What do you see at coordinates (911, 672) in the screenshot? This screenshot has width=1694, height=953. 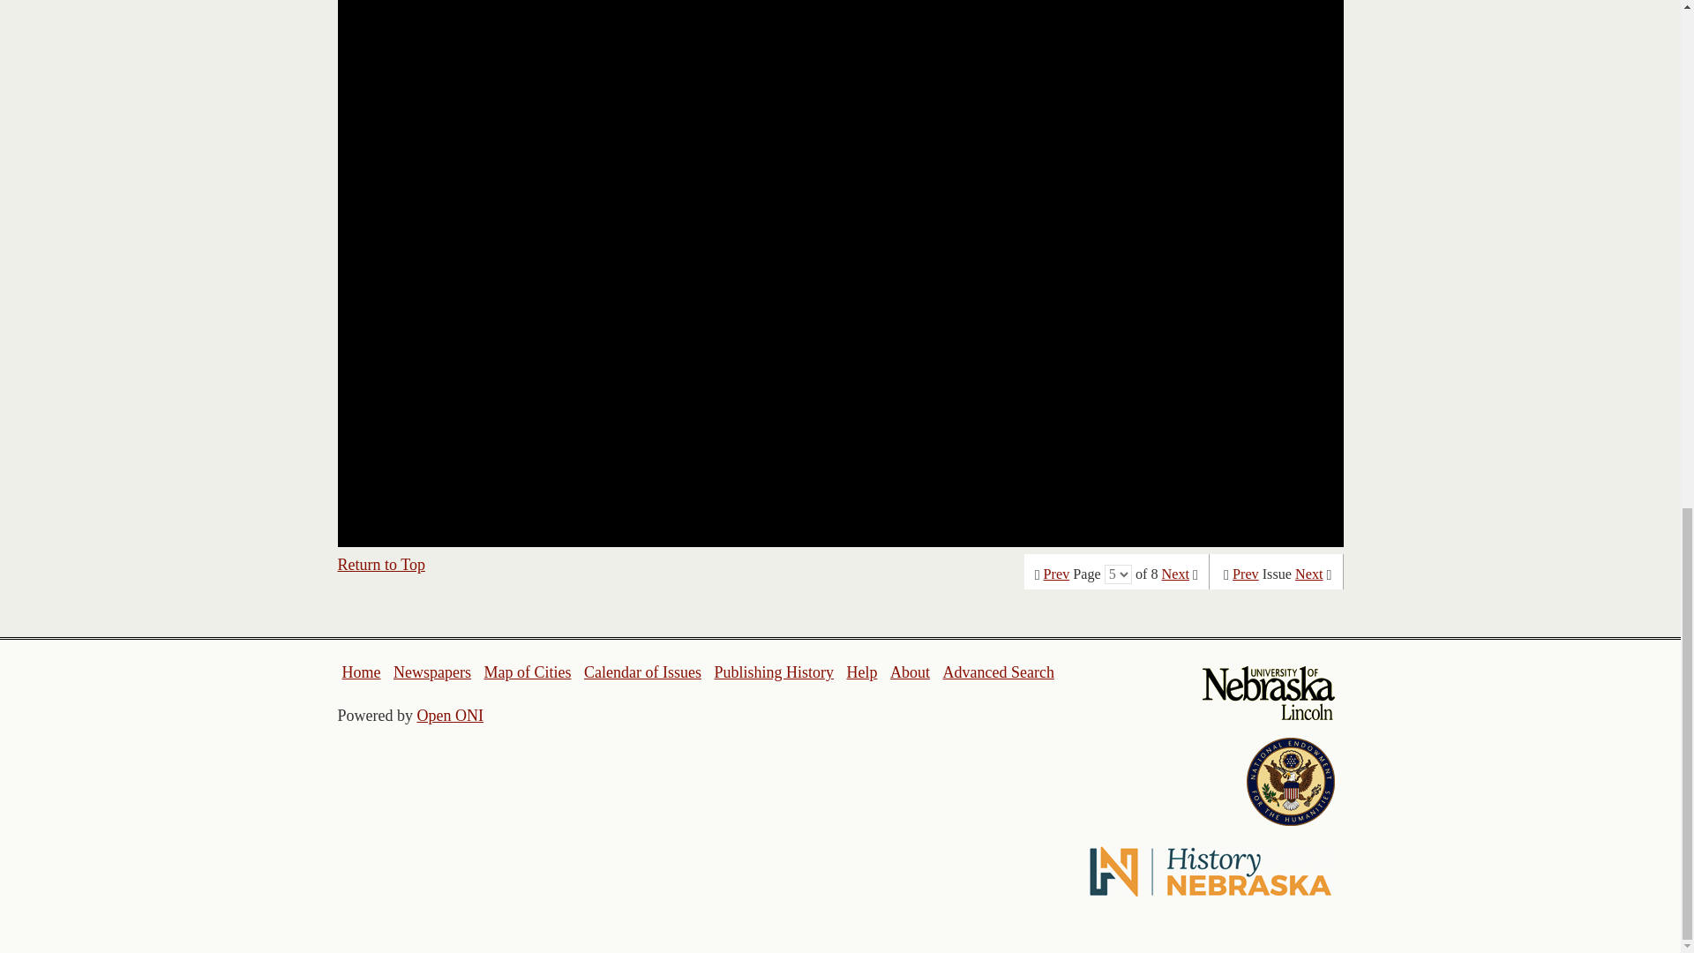 I see `About` at bounding box center [911, 672].